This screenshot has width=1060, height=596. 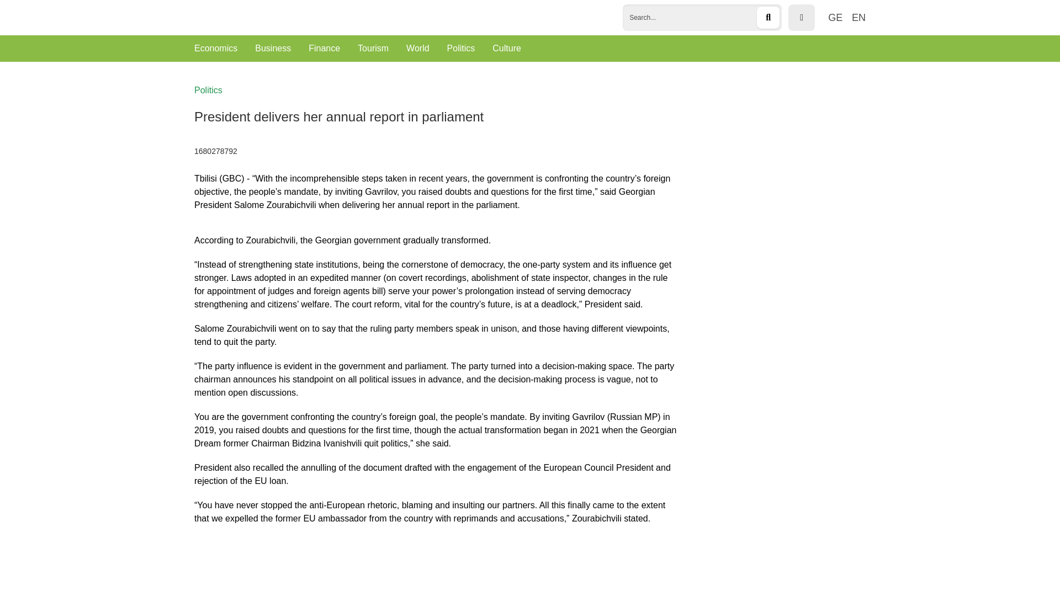 What do you see at coordinates (273, 48) in the screenshot?
I see `Business` at bounding box center [273, 48].